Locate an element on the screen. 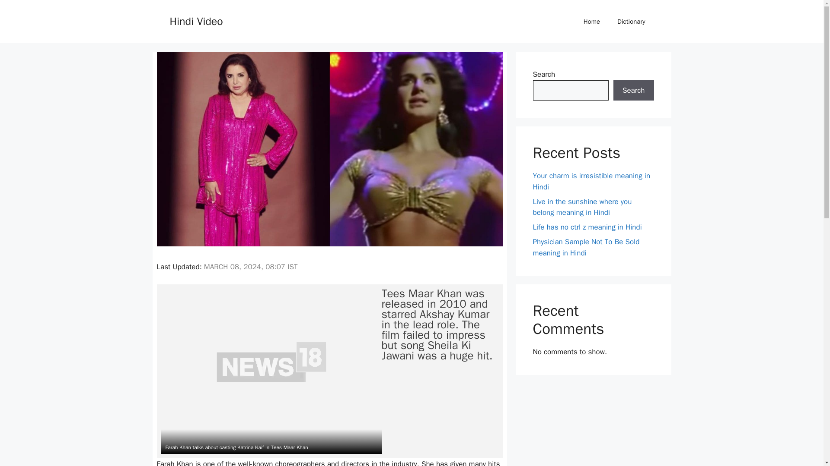 This screenshot has height=466, width=830. Home is located at coordinates (591, 22).